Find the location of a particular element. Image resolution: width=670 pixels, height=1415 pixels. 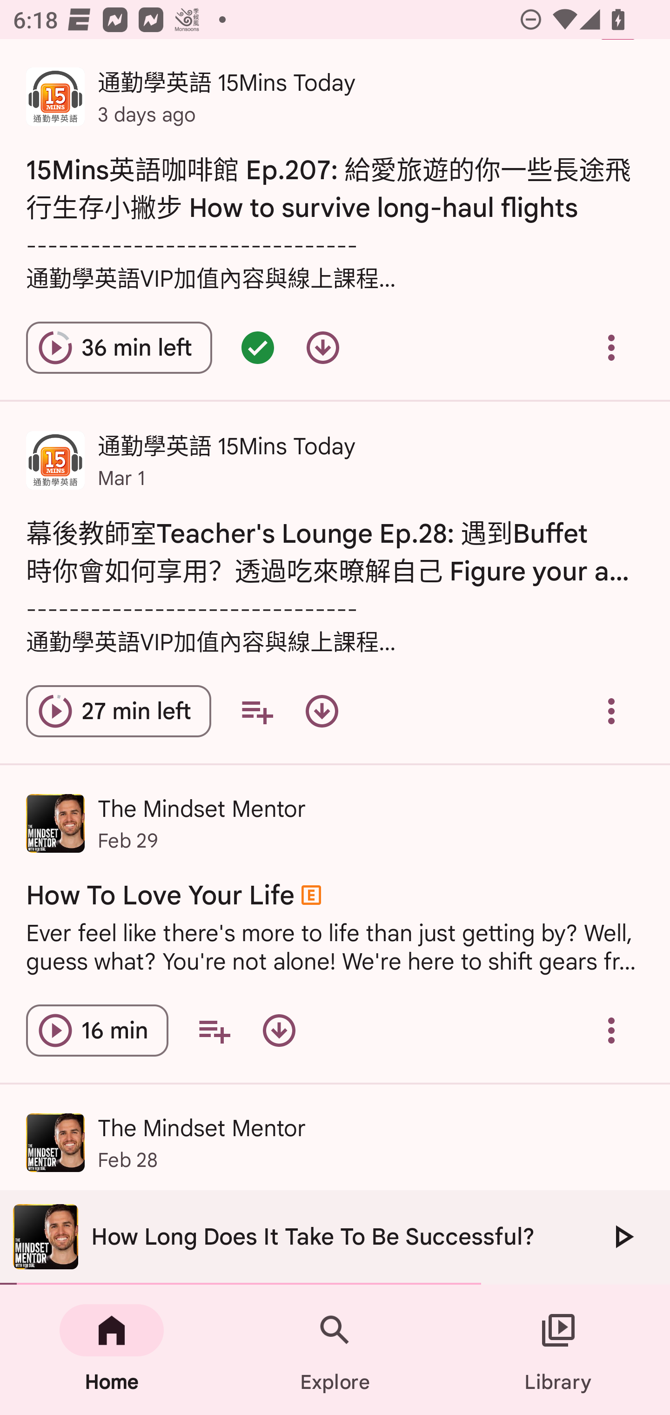

Overflow menu is located at coordinates (611, 1031).